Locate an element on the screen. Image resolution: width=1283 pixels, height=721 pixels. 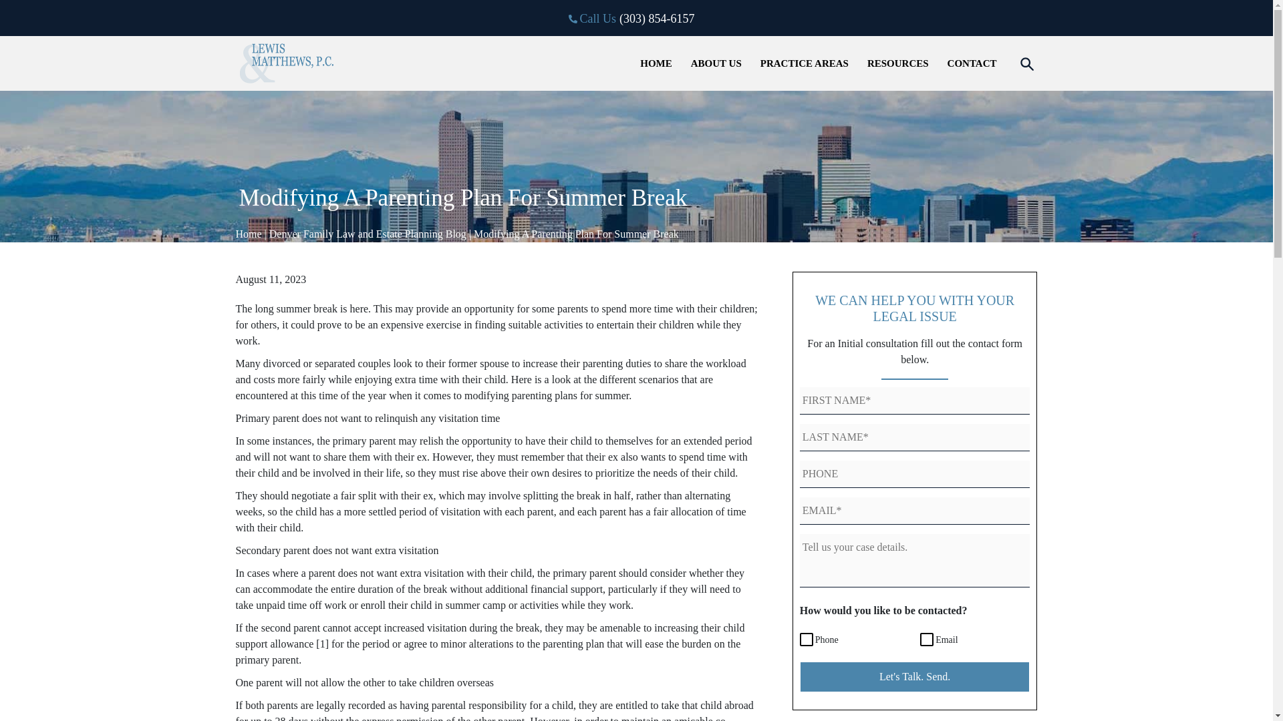
Open search is located at coordinates (1026, 63).